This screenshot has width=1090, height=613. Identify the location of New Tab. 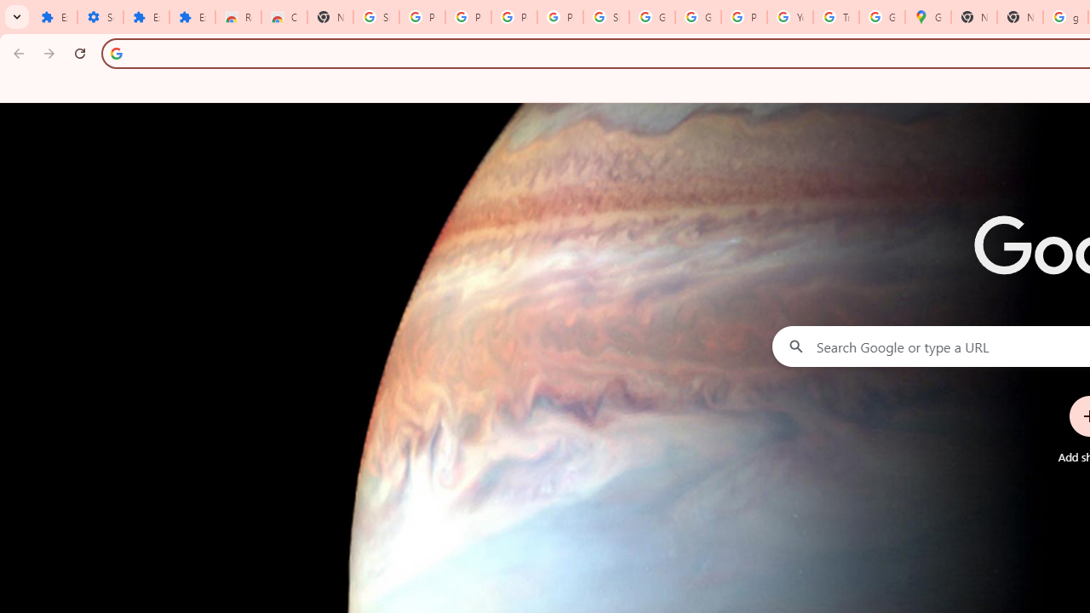
(330, 17).